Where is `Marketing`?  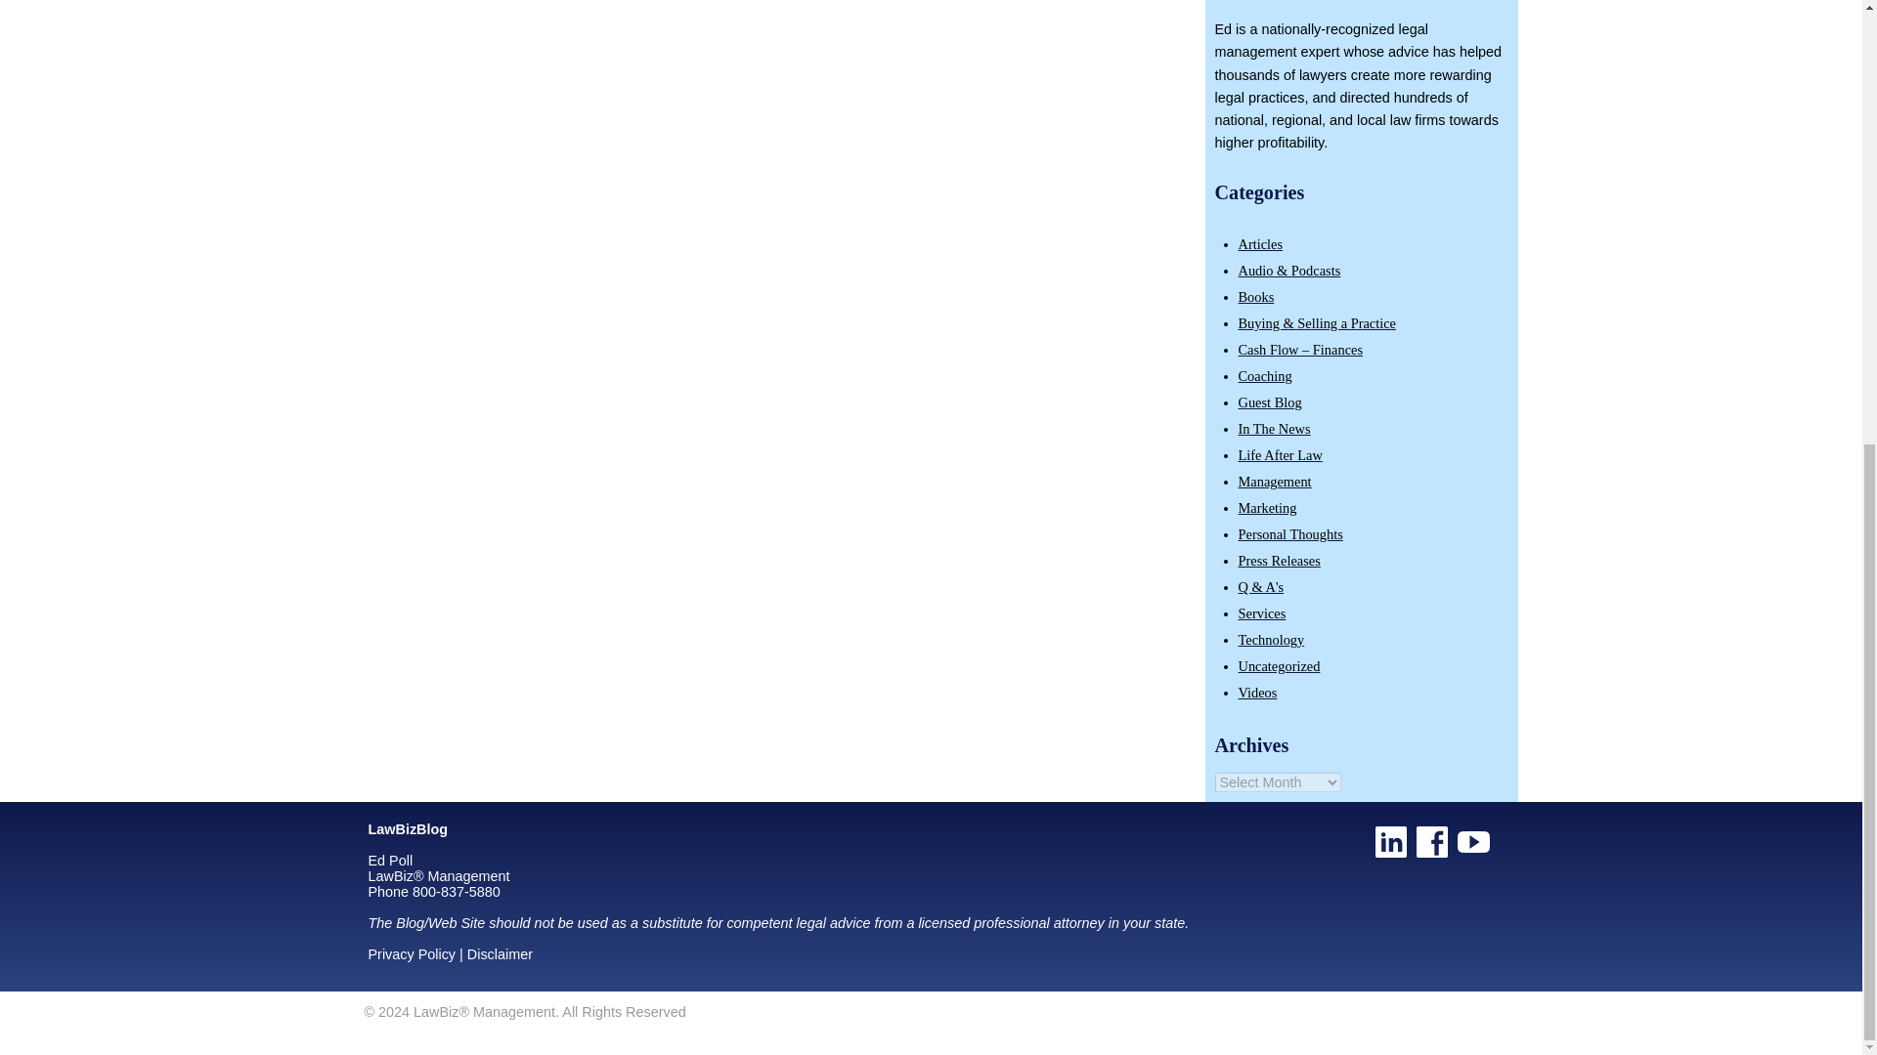
Marketing is located at coordinates (1267, 508).